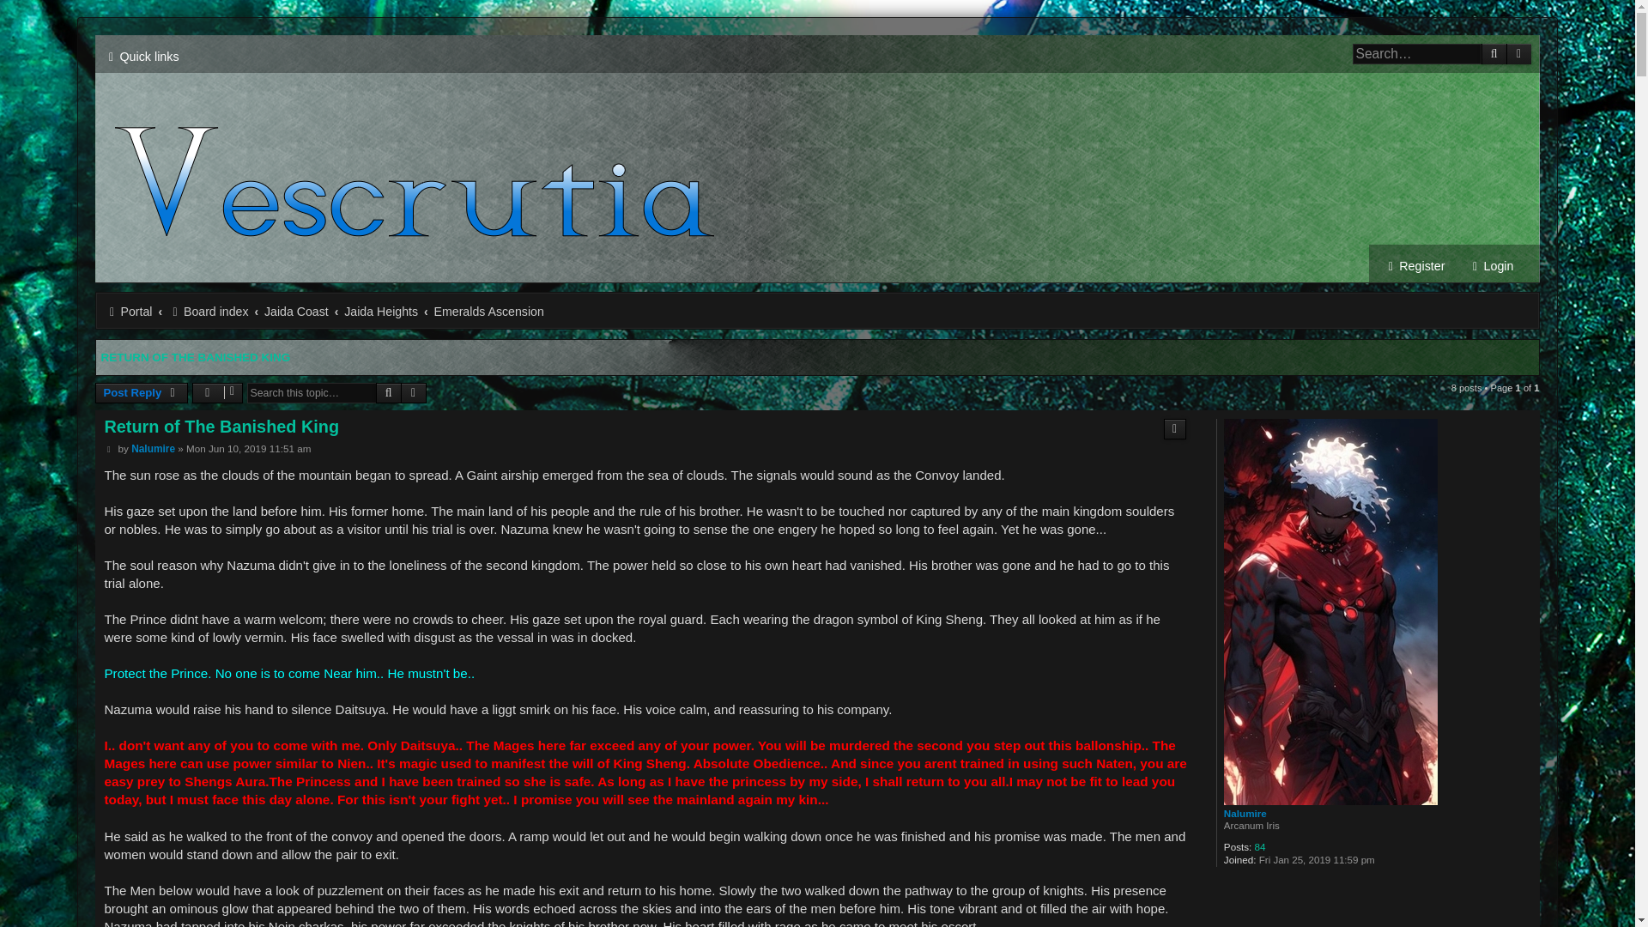 The width and height of the screenshot is (1648, 927). Describe the element at coordinates (1417, 53) in the screenshot. I see `Search for keywords` at that location.